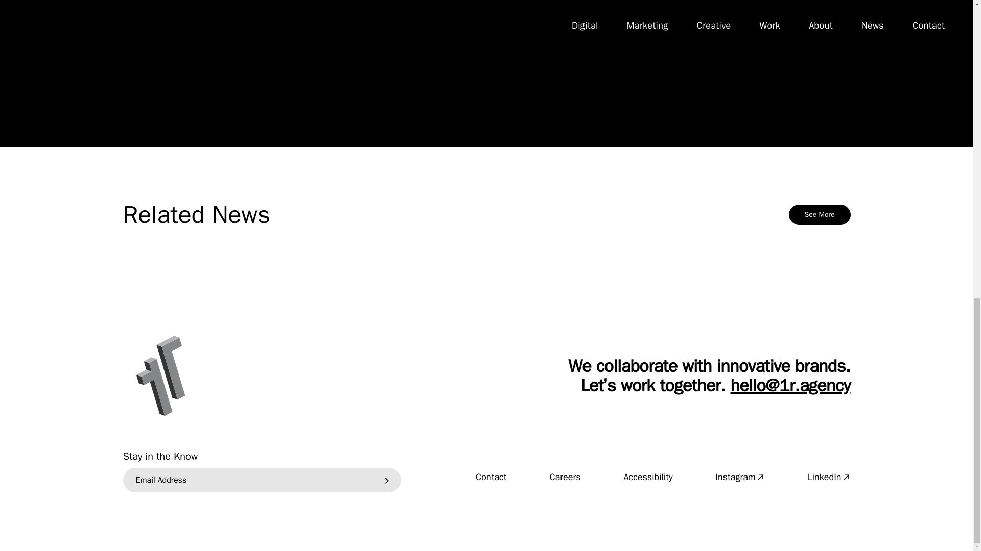 The height and width of the screenshot is (551, 981). I want to click on LinkedIn, so click(829, 477).